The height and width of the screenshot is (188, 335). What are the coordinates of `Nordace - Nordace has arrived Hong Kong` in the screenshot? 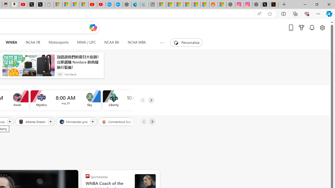 It's located at (127, 5).